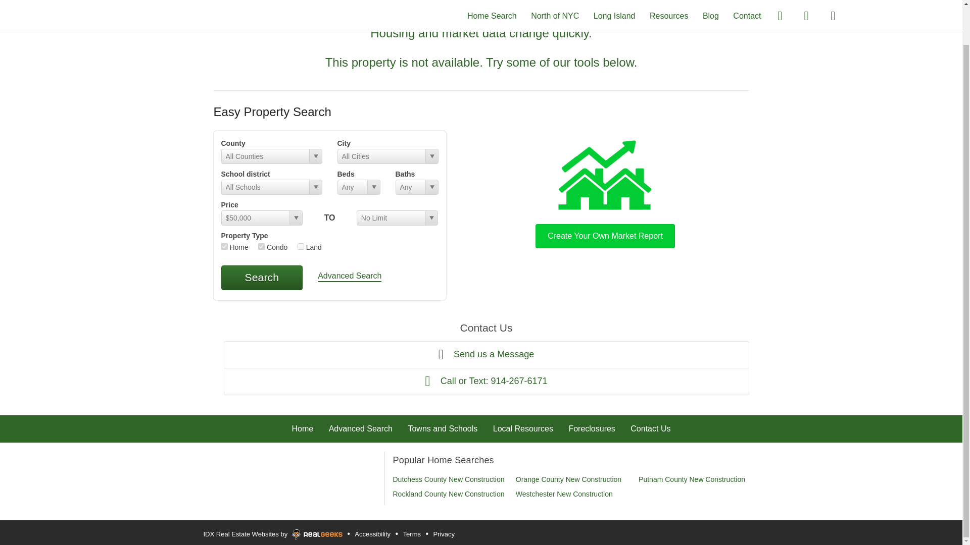 The width and height of the screenshot is (970, 545). Describe the element at coordinates (411, 534) in the screenshot. I see `Terms` at that location.